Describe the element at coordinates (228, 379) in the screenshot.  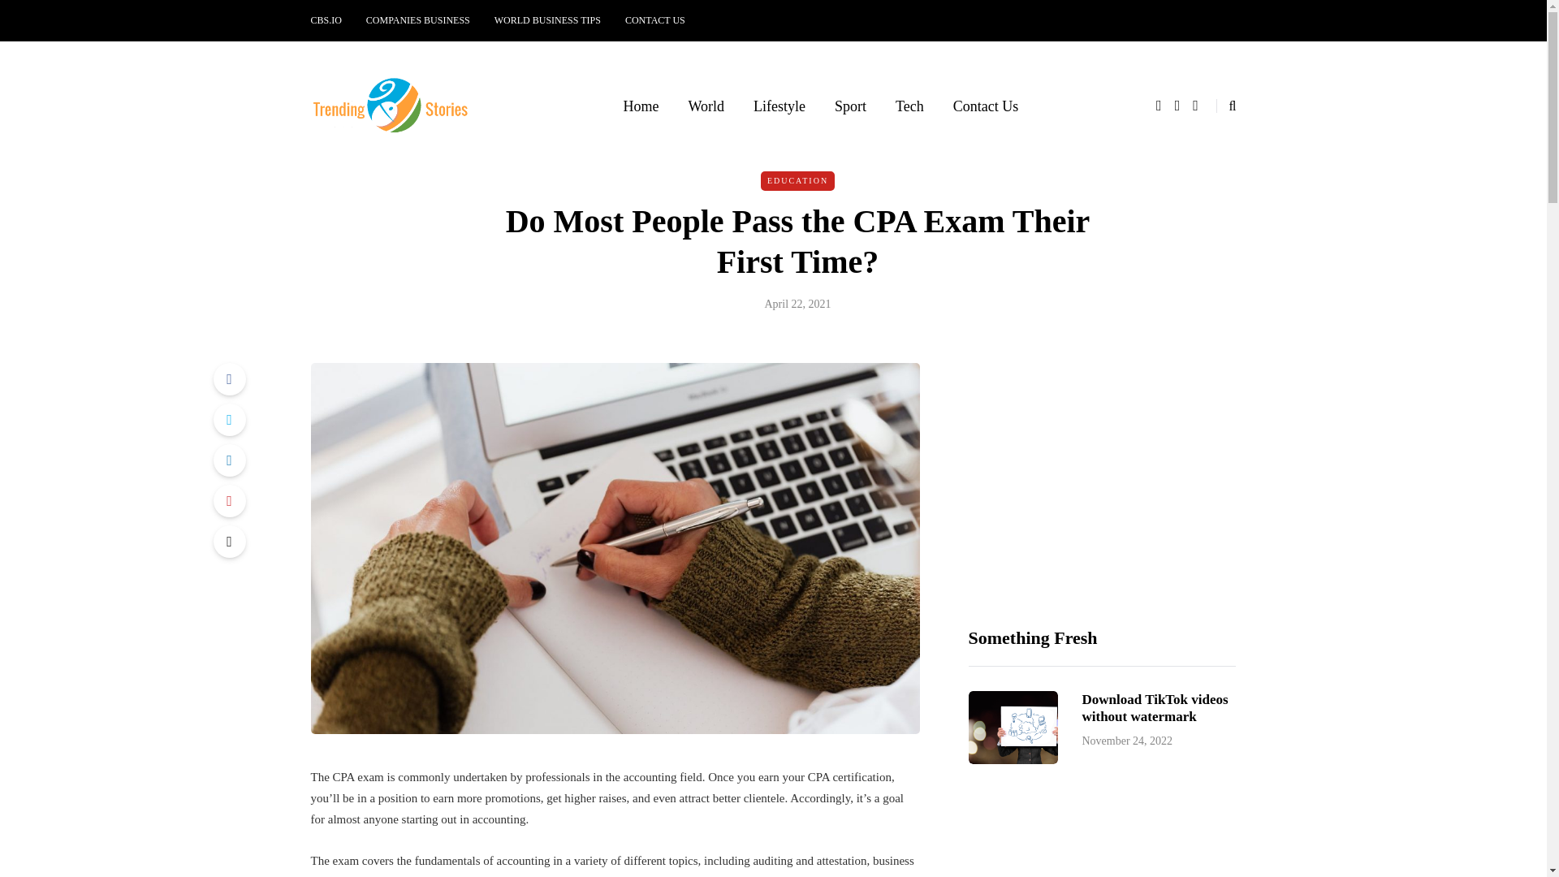
I see `Share with Facebook` at that location.